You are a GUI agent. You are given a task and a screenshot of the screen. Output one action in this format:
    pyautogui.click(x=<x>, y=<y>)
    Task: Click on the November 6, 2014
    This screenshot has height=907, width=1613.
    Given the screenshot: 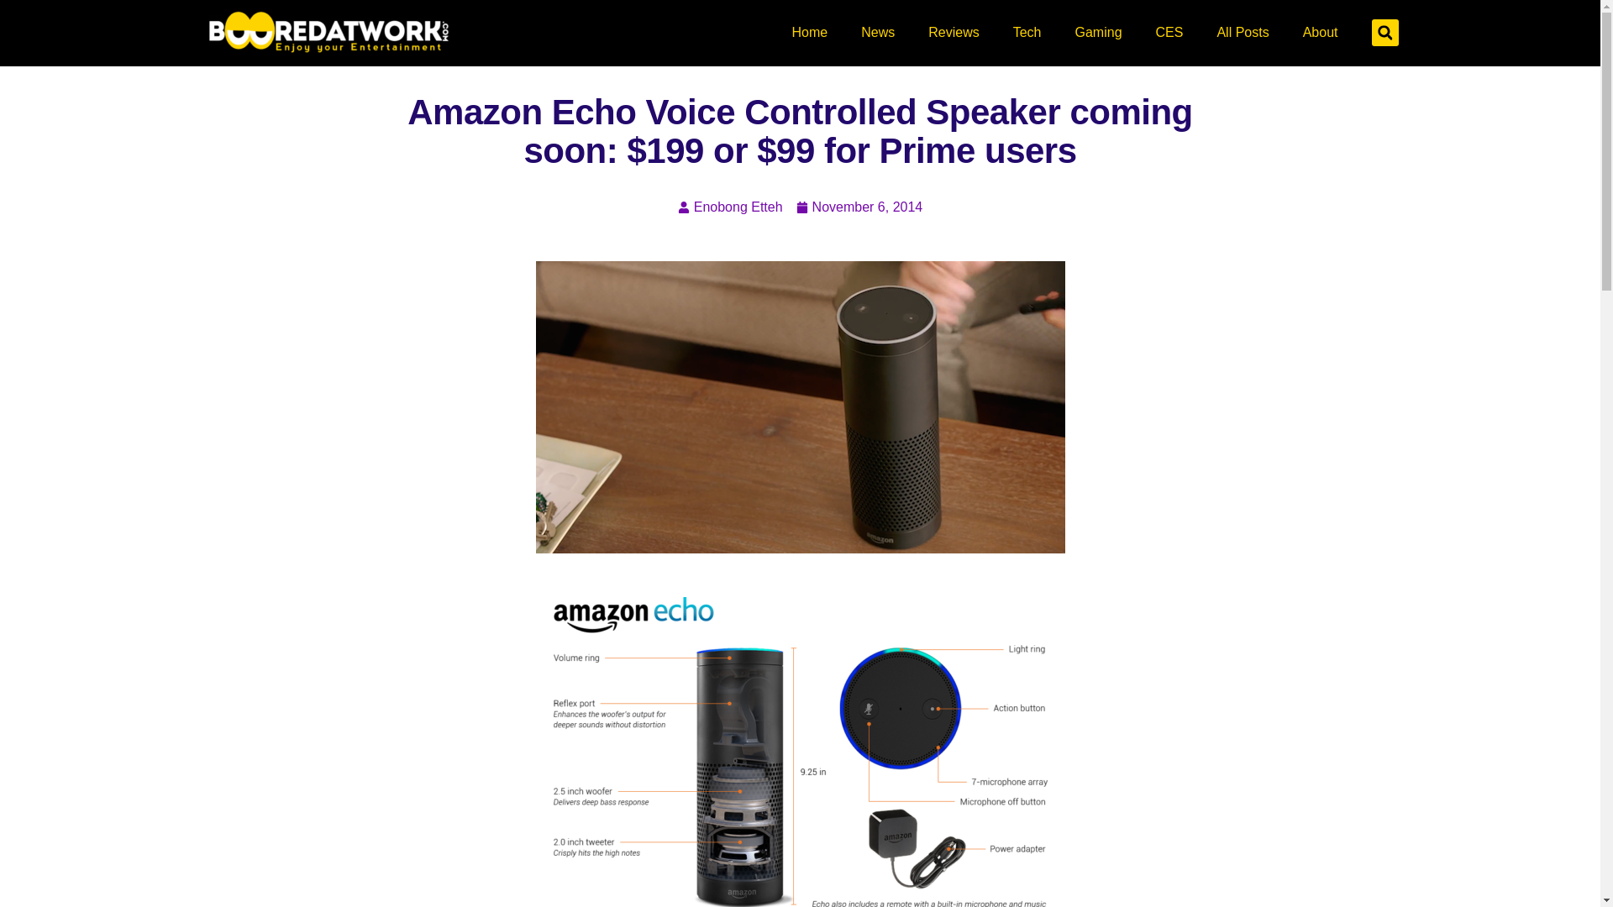 What is the action you would take?
    pyautogui.click(x=859, y=207)
    